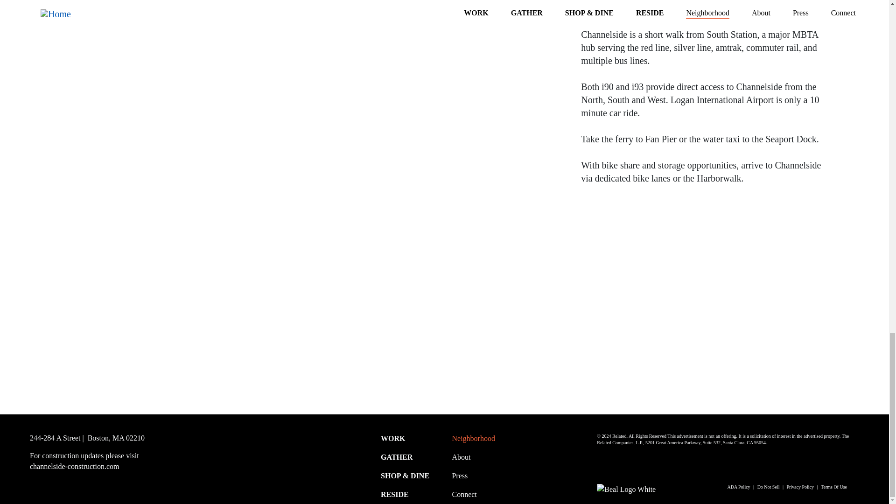  What do you see at coordinates (768, 486) in the screenshot?
I see `Do Not Sell` at bounding box center [768, 486].